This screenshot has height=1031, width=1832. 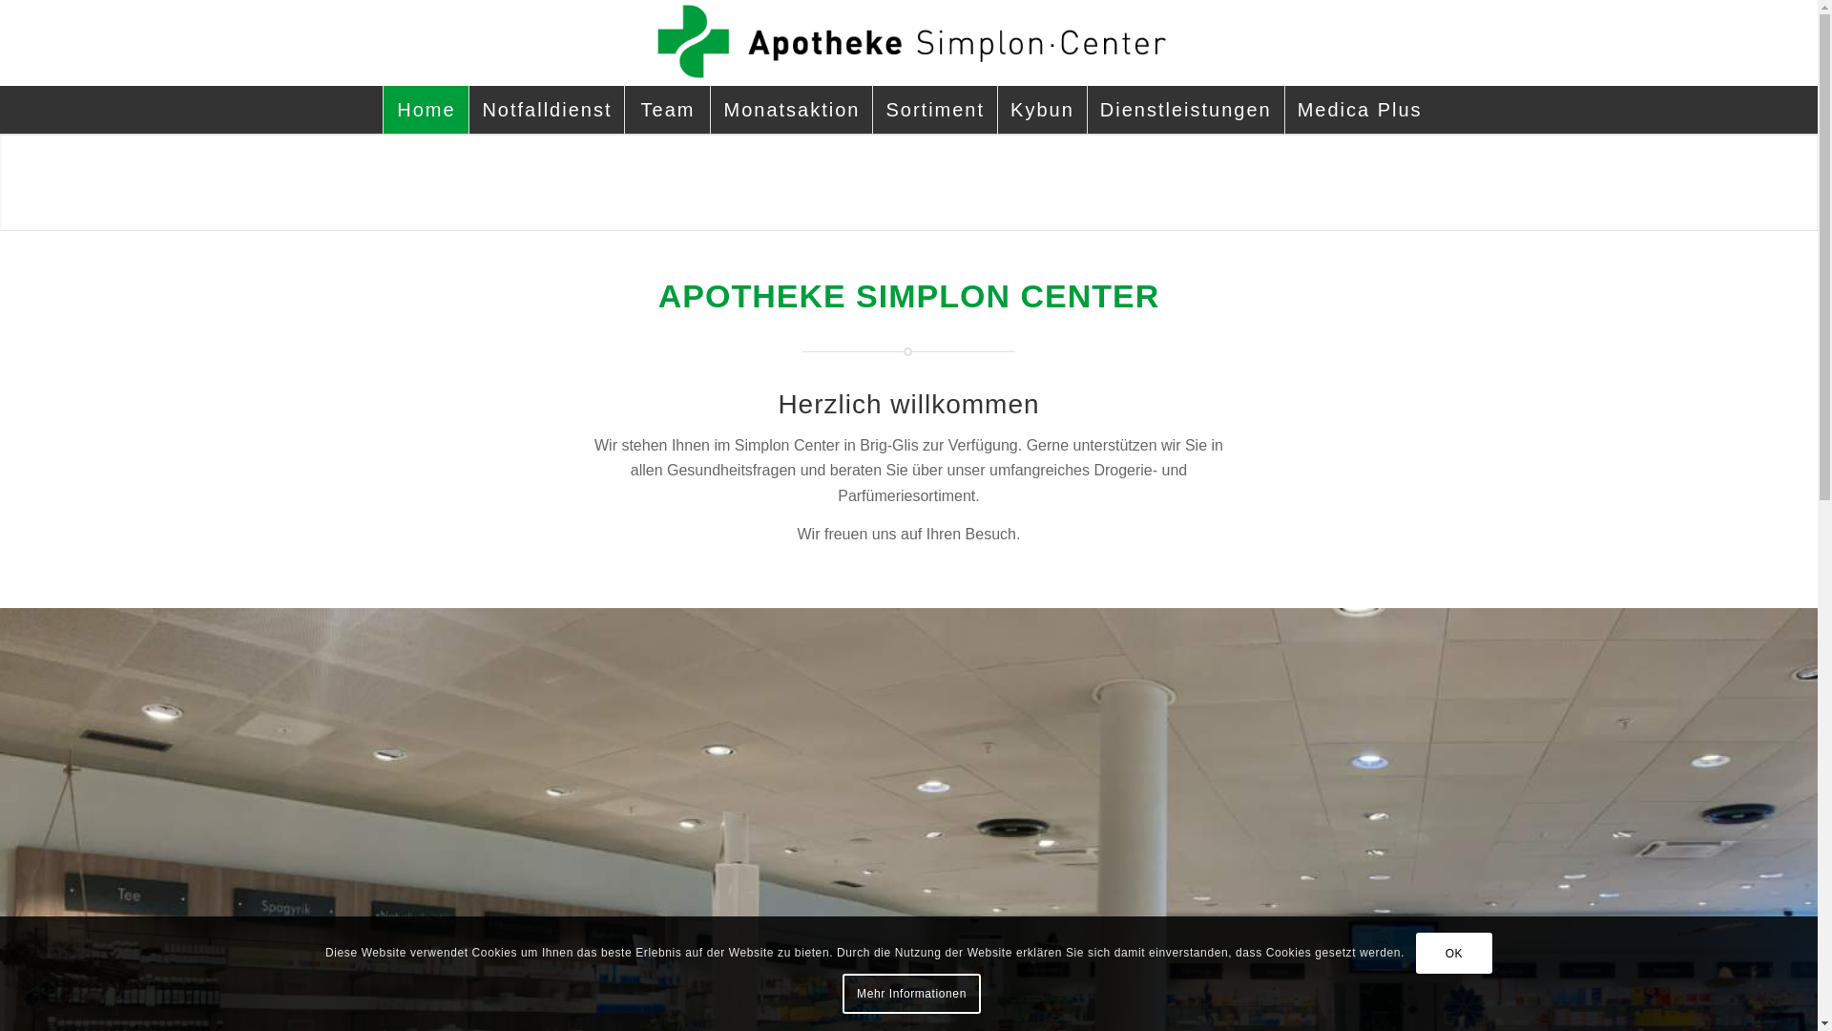 I want to click on Sortiment, so click(x=935, y=110).